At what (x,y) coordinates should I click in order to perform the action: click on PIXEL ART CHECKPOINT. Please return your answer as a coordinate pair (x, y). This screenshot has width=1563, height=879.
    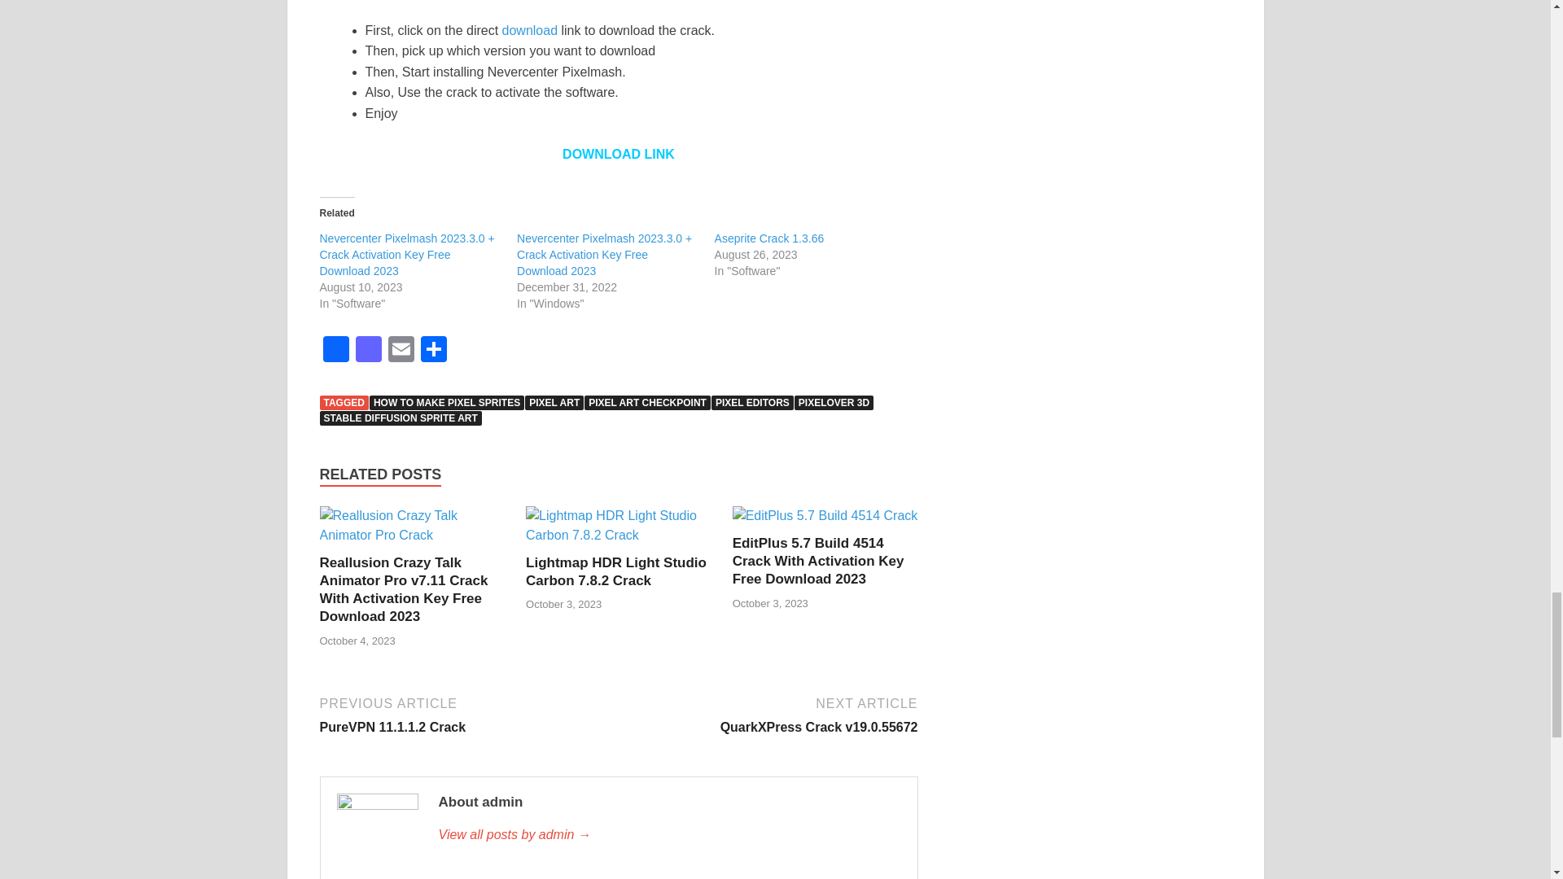
    Looking at the image, I should click on (648, 403).